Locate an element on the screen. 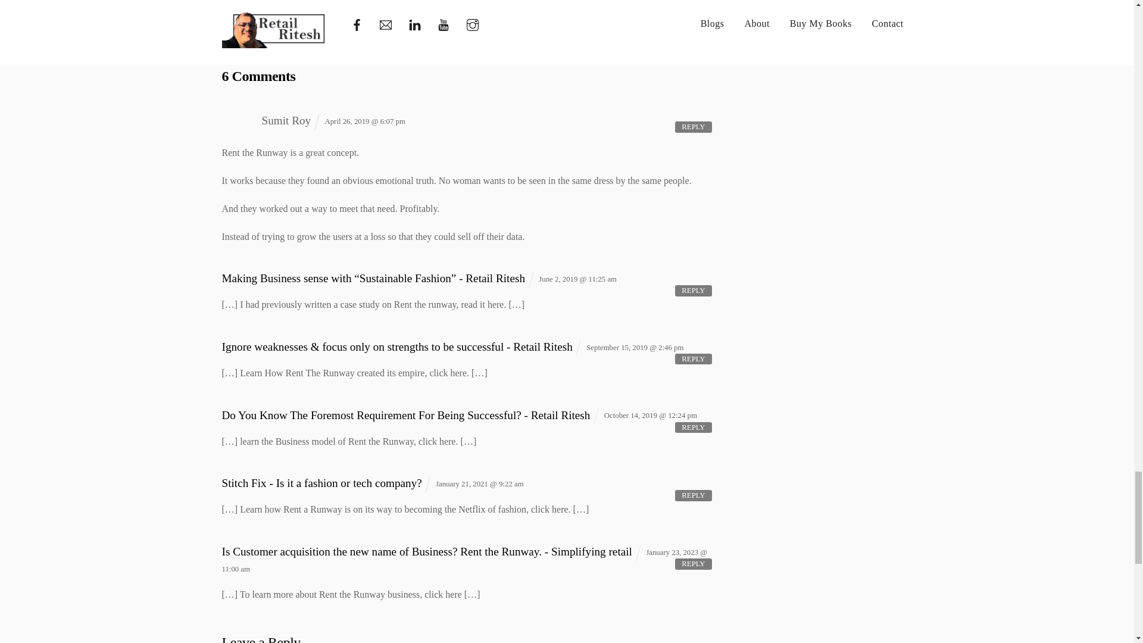 Image resolution: width=1143 pixels, height=643 pixels. REPLY is located at coordinates (694, 359).